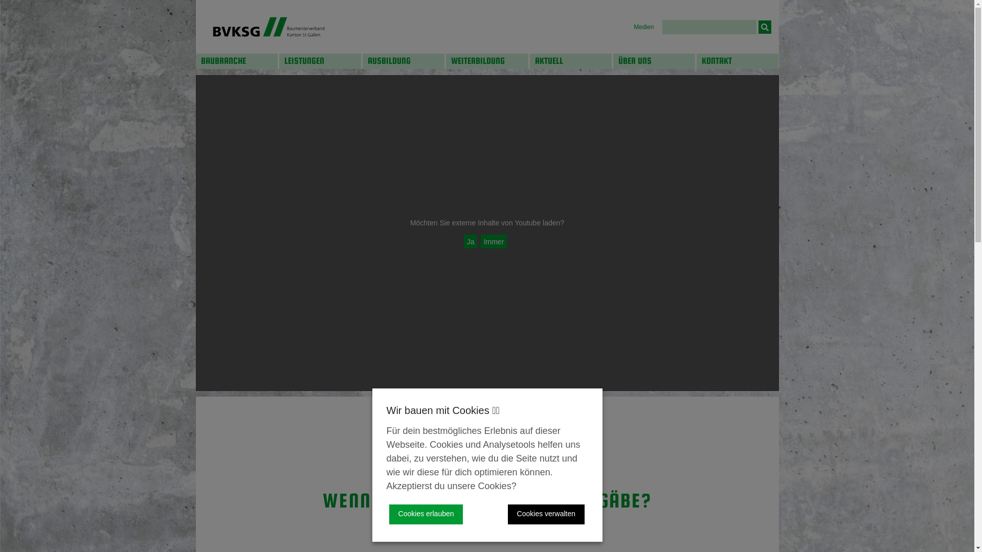  Describe the element at coordinates (471, 241) in the screenshot. I see `Ja` at that location.